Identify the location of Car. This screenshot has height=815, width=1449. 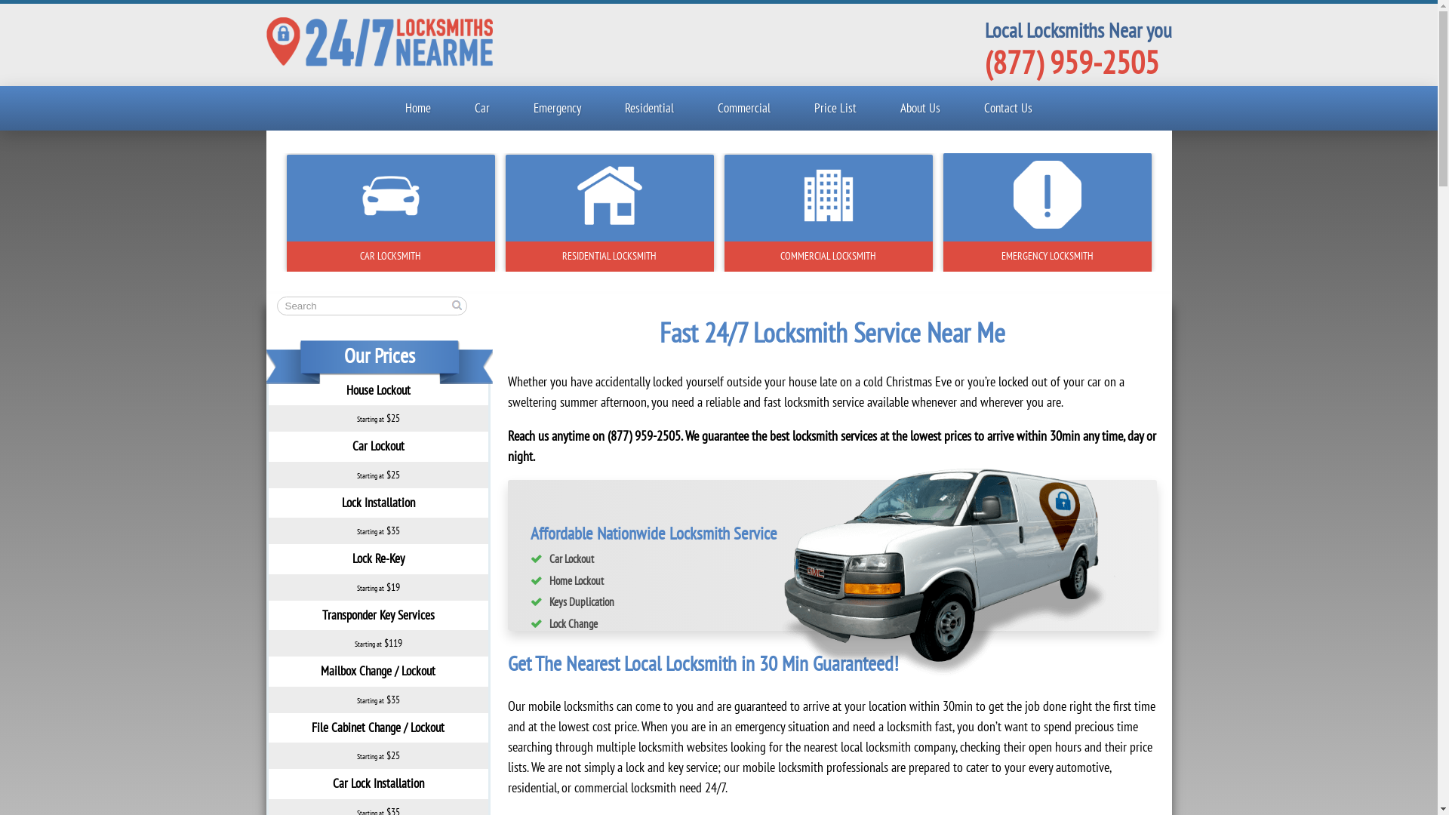
(482, 109).